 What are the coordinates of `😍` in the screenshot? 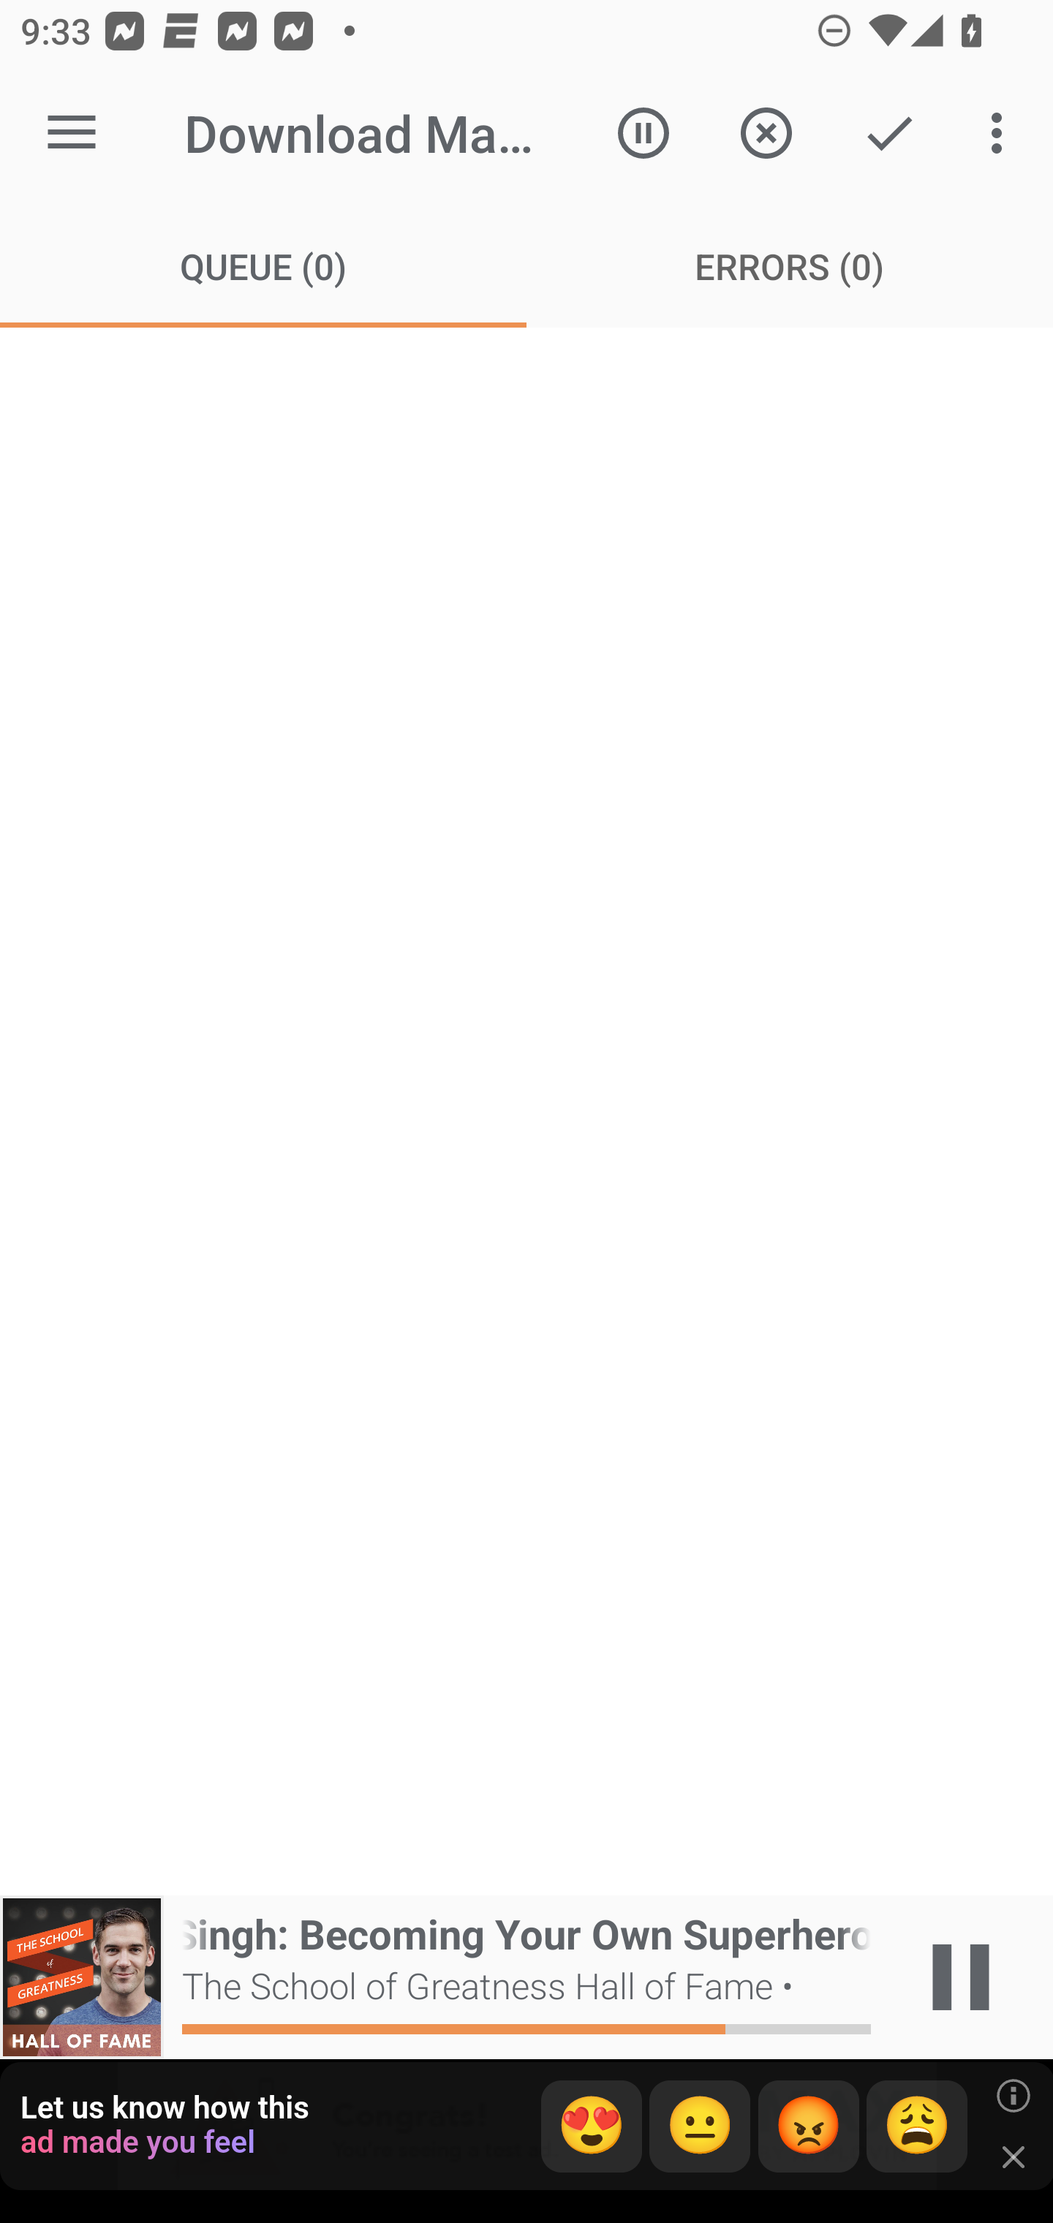 It's located at (591, 2126).